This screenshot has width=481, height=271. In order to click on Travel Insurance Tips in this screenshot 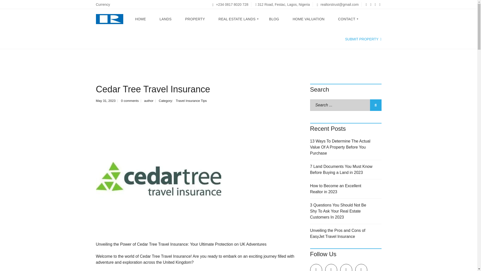, I will do `click(191, 101)`.